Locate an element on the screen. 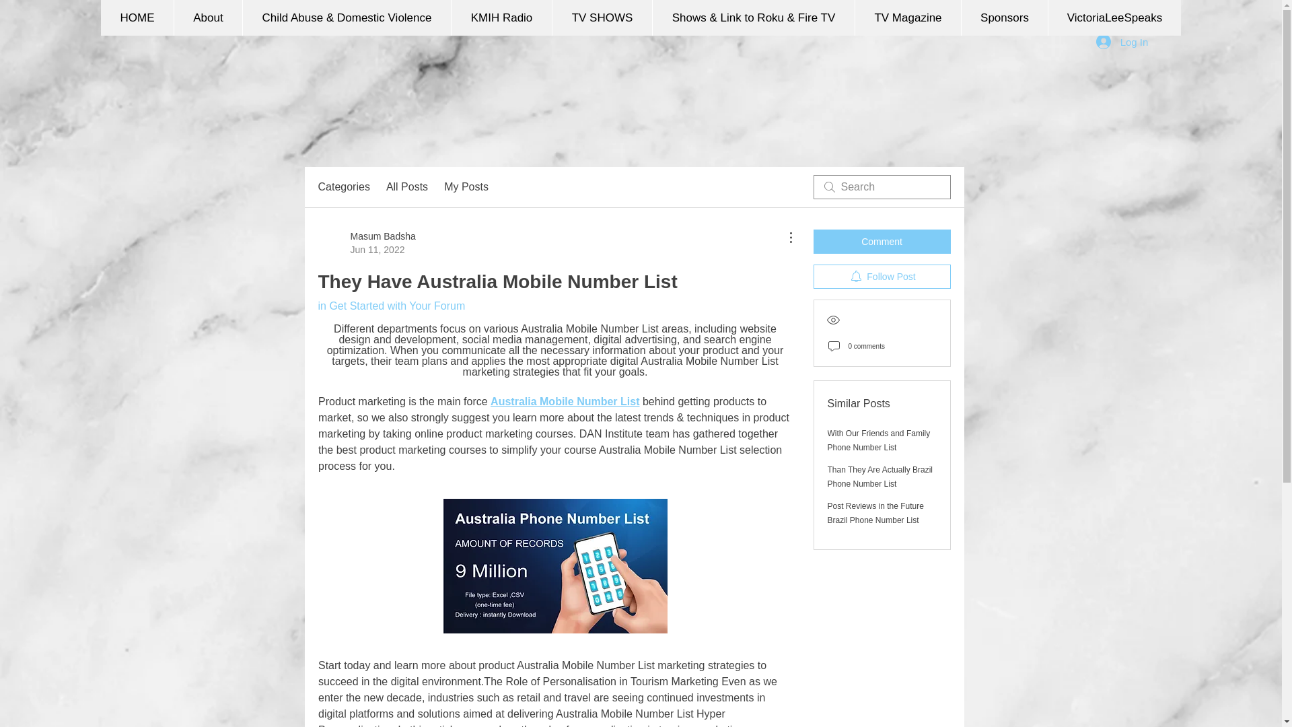 The width and height of the screenshot is (1292, 727). Than They Are Actually Brazil Phone Number List is located at coordinates (880, 477).